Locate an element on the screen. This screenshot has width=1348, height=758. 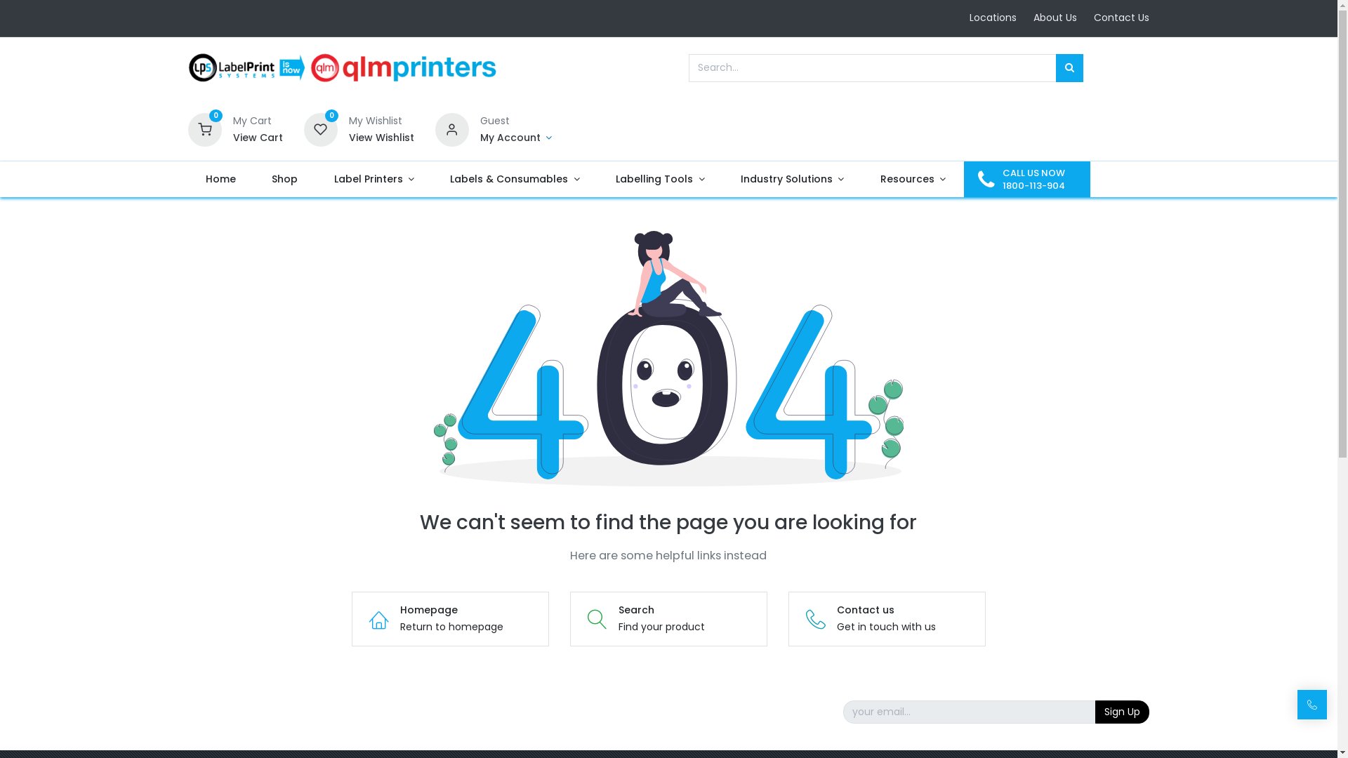
lps is located at coordinates (343, 68).